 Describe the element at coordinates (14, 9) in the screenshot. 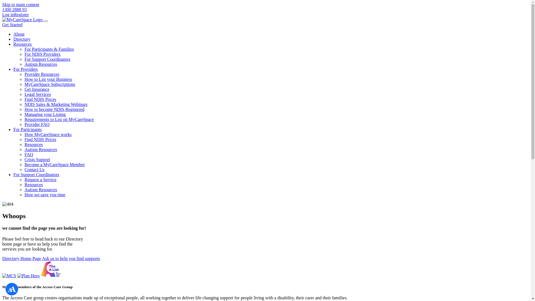

I see `1300 2888 93` at that location.